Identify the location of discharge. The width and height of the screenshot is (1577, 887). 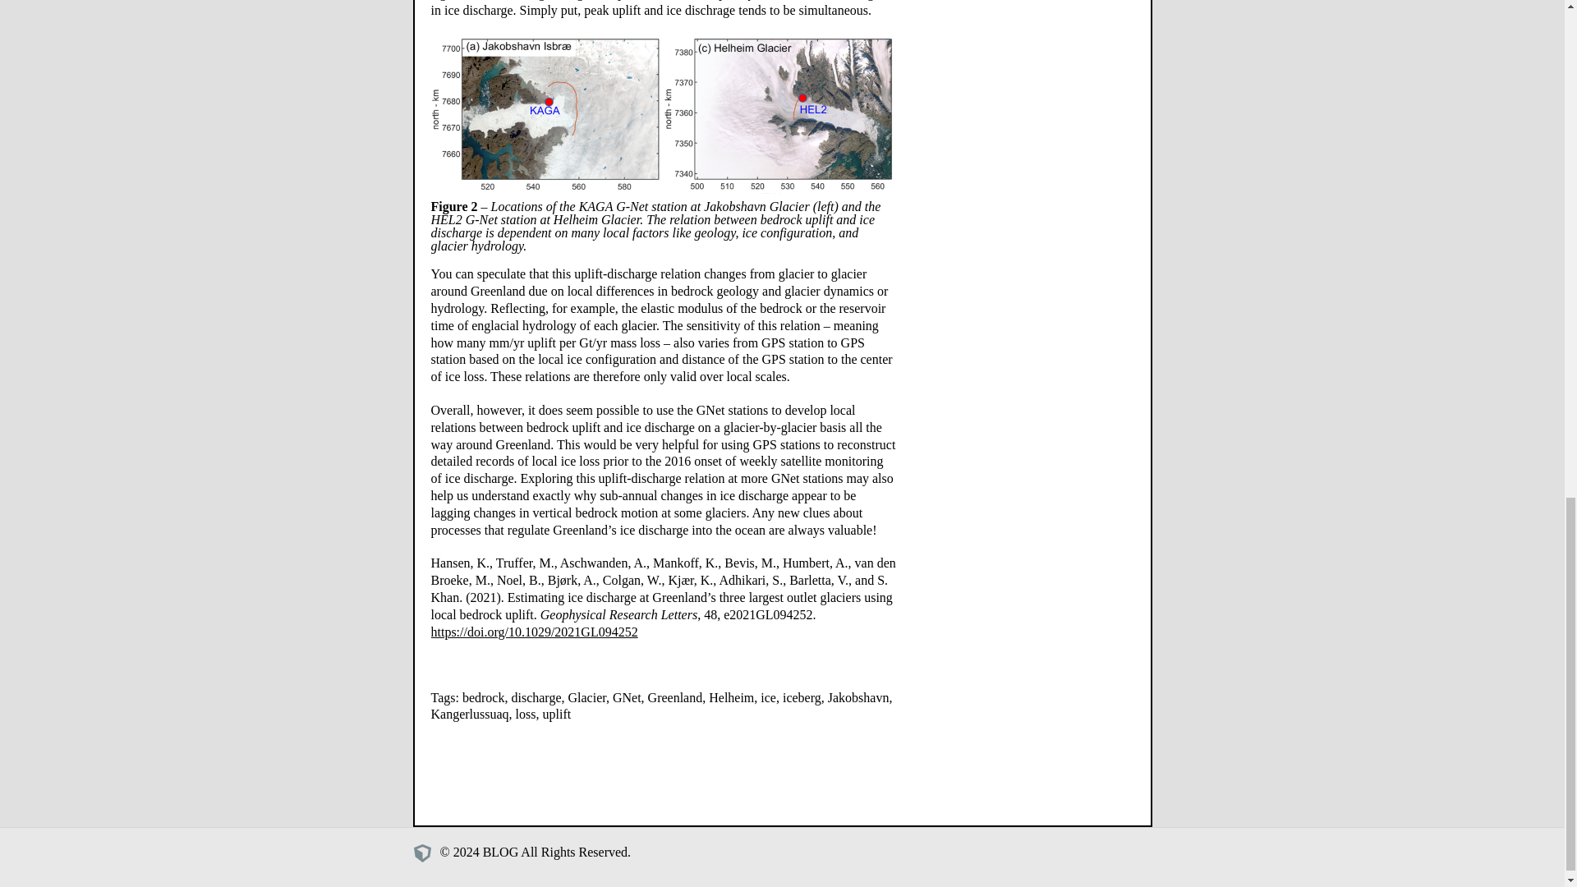
(536, 697).